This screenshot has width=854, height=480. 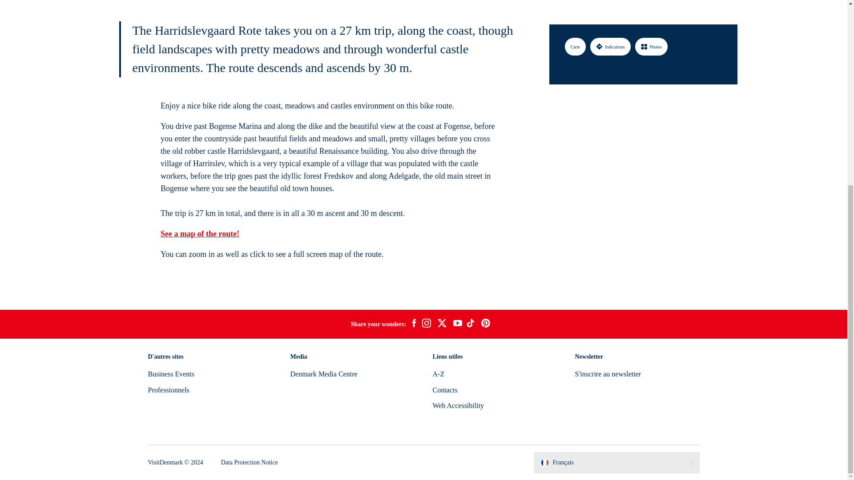 I want to click on tiktok, so click(x=471, y=324).